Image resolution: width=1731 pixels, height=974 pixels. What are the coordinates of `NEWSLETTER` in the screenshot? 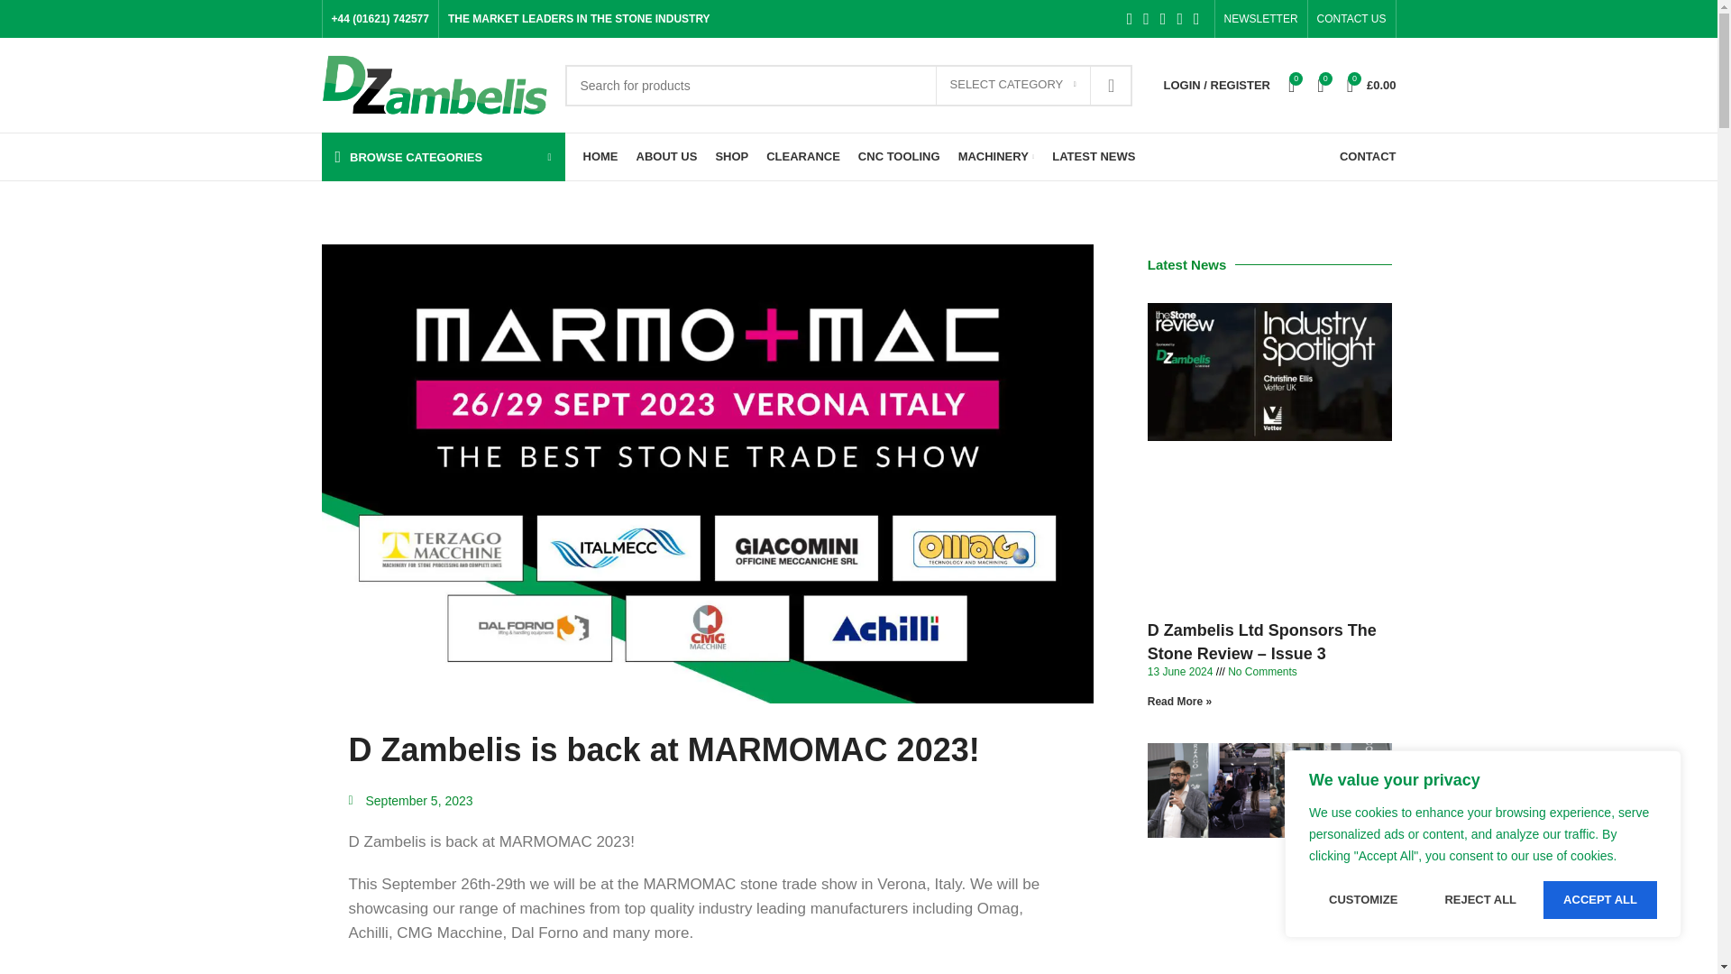 It's located at (1260, 19).